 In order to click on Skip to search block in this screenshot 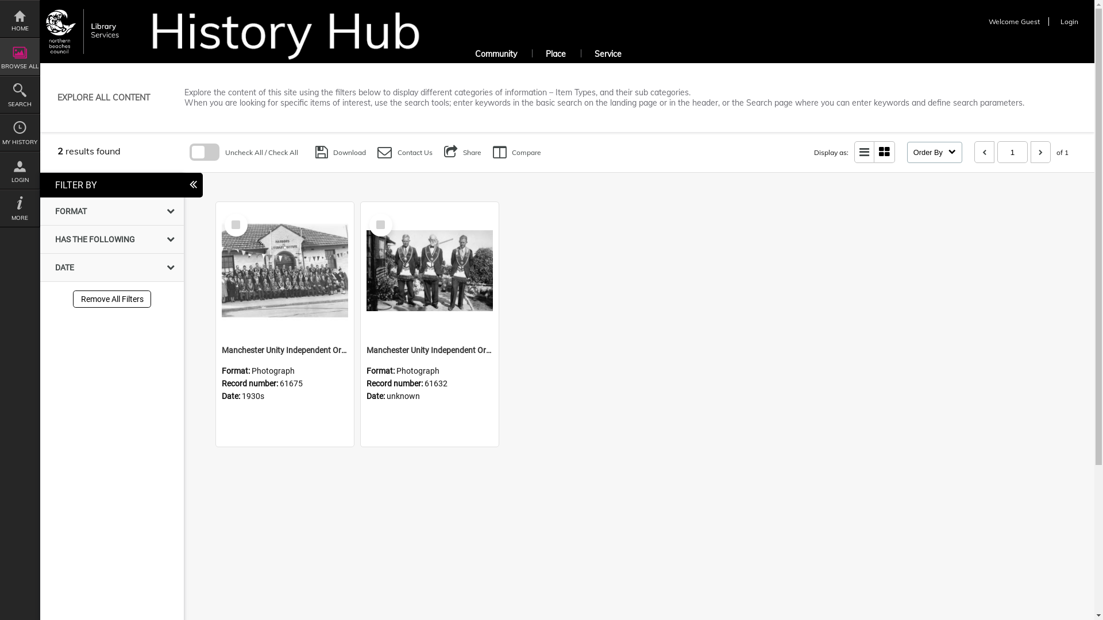, I will do `click(40, 152)`.